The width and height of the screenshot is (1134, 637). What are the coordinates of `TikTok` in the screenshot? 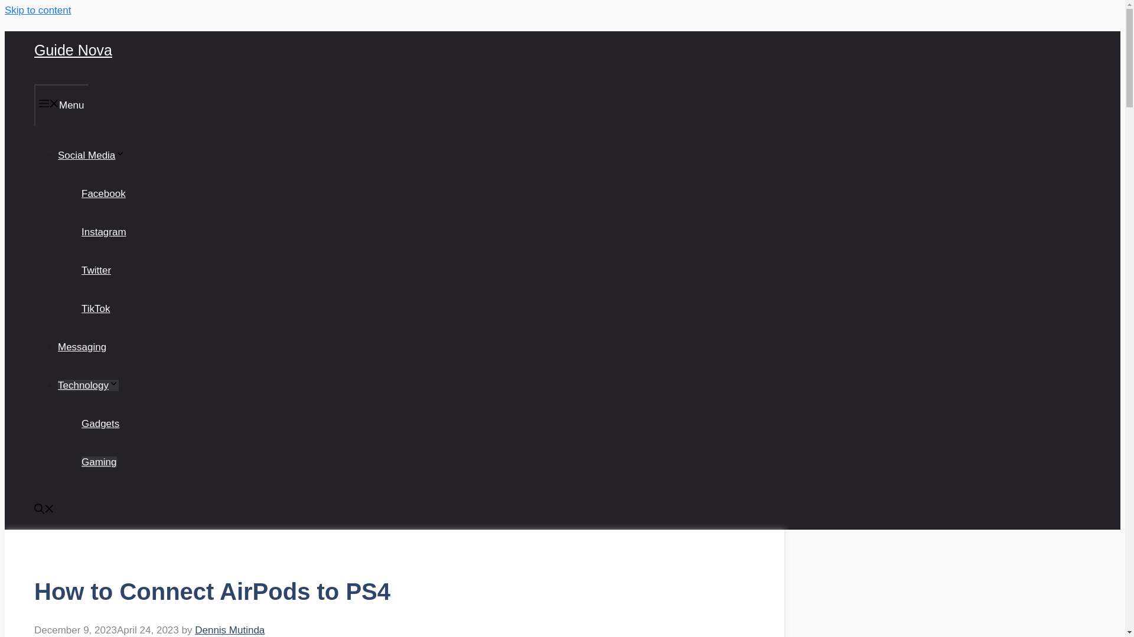 It's located at (96, 309).